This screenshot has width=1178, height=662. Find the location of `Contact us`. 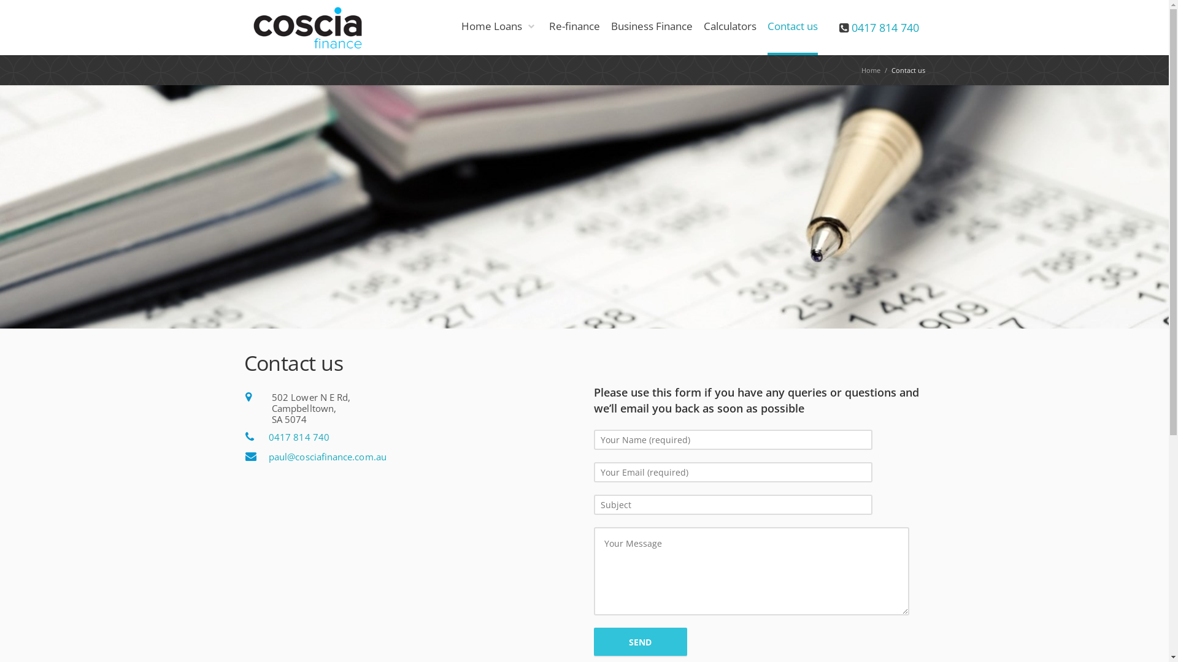

Contact us is located at coordinates (792, 28).